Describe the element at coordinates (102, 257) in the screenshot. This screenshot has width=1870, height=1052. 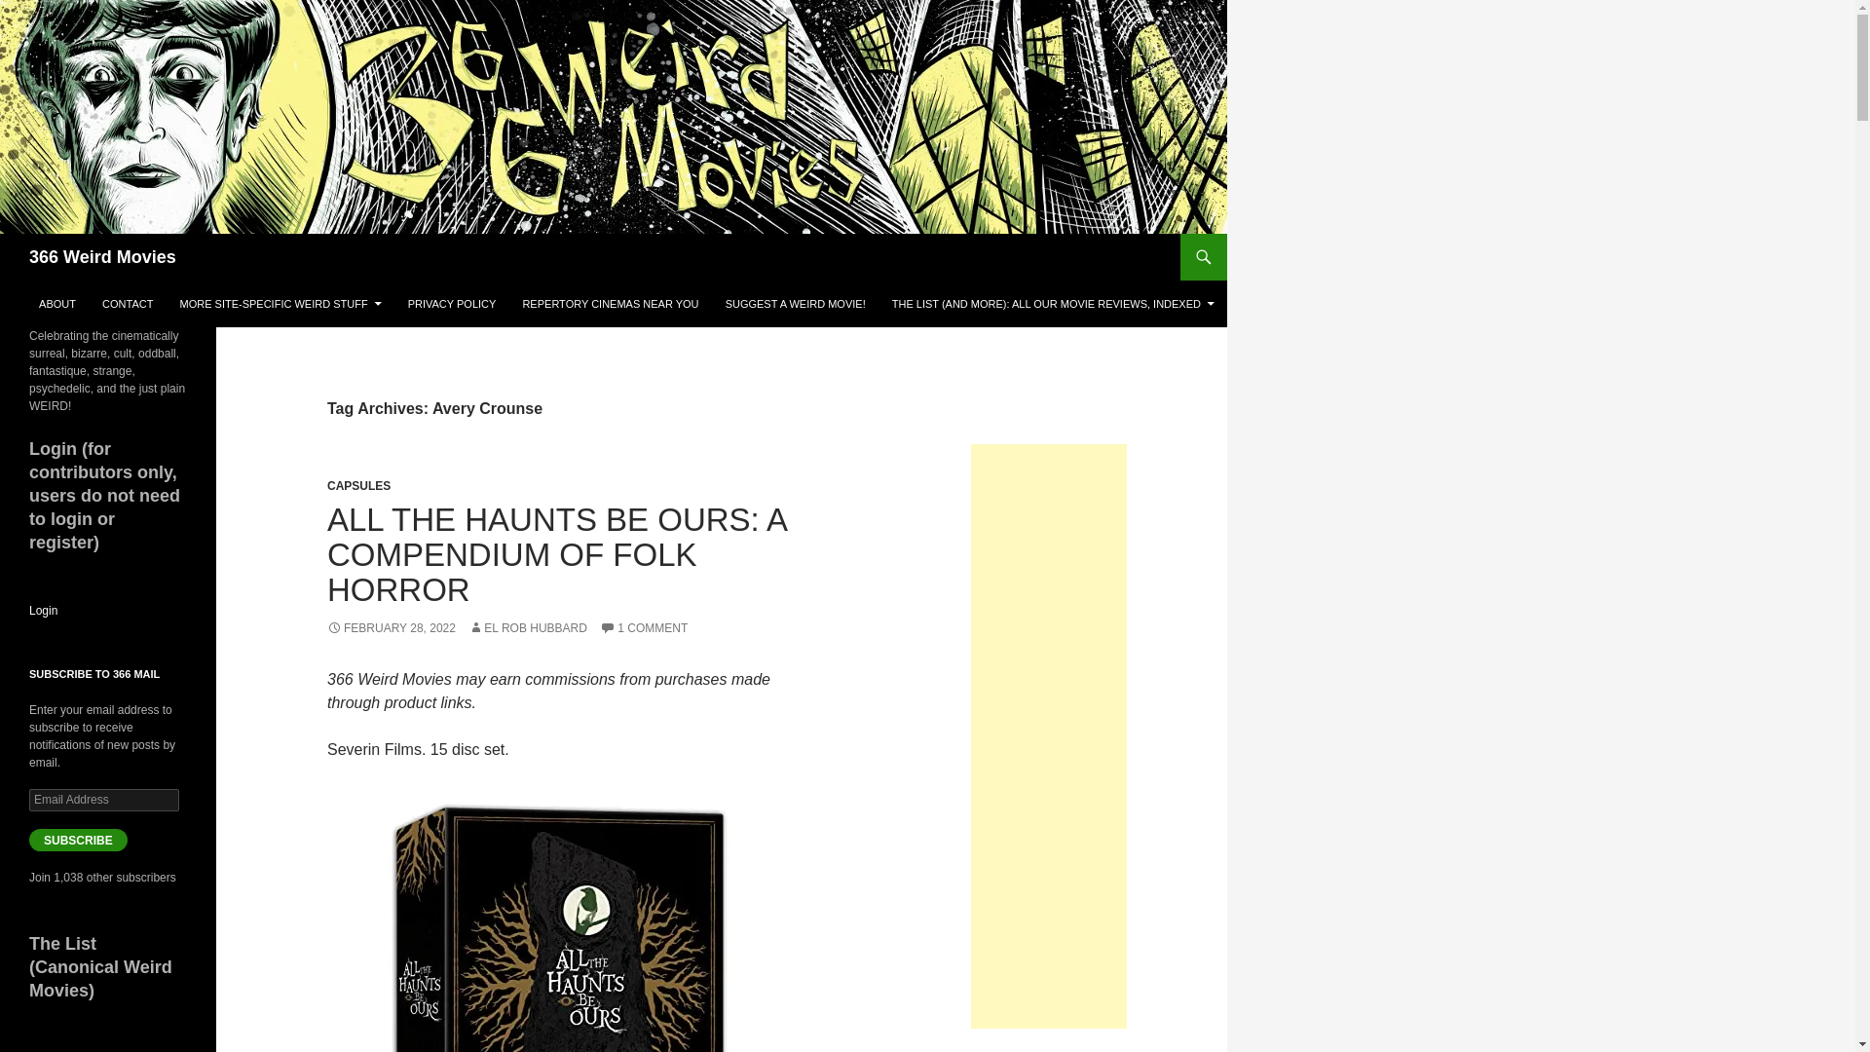
I see `366 Weird Movies` at that location.